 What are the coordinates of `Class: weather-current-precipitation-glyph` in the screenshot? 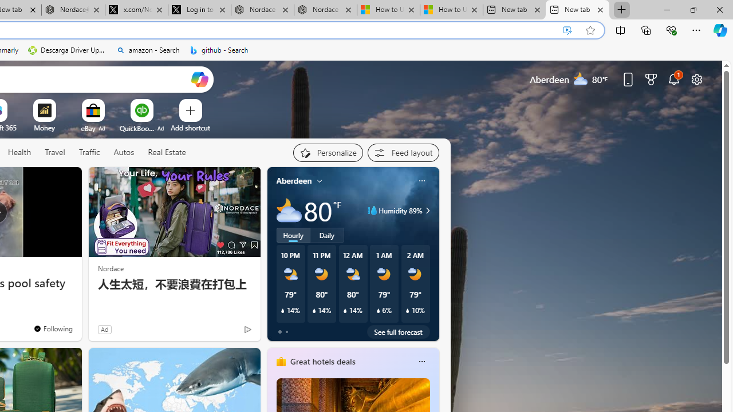 It's located at (408, 311).